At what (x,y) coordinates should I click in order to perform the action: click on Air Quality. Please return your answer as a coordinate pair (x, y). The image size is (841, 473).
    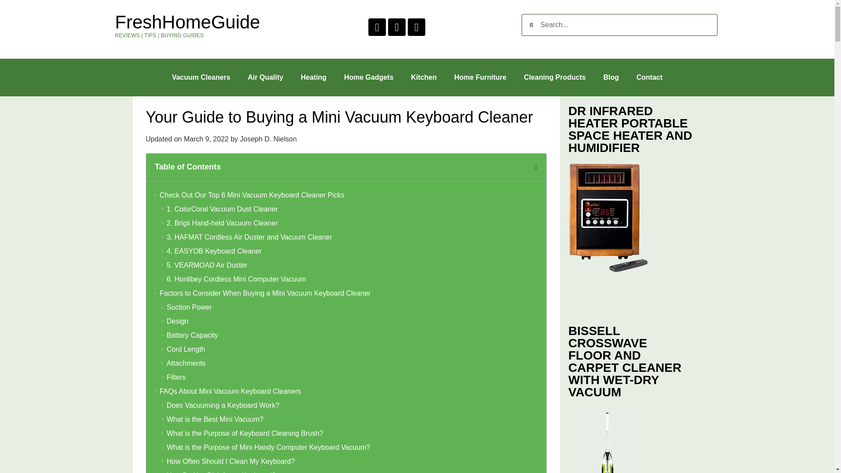
    Looking at the image, I should click on (265, 77).